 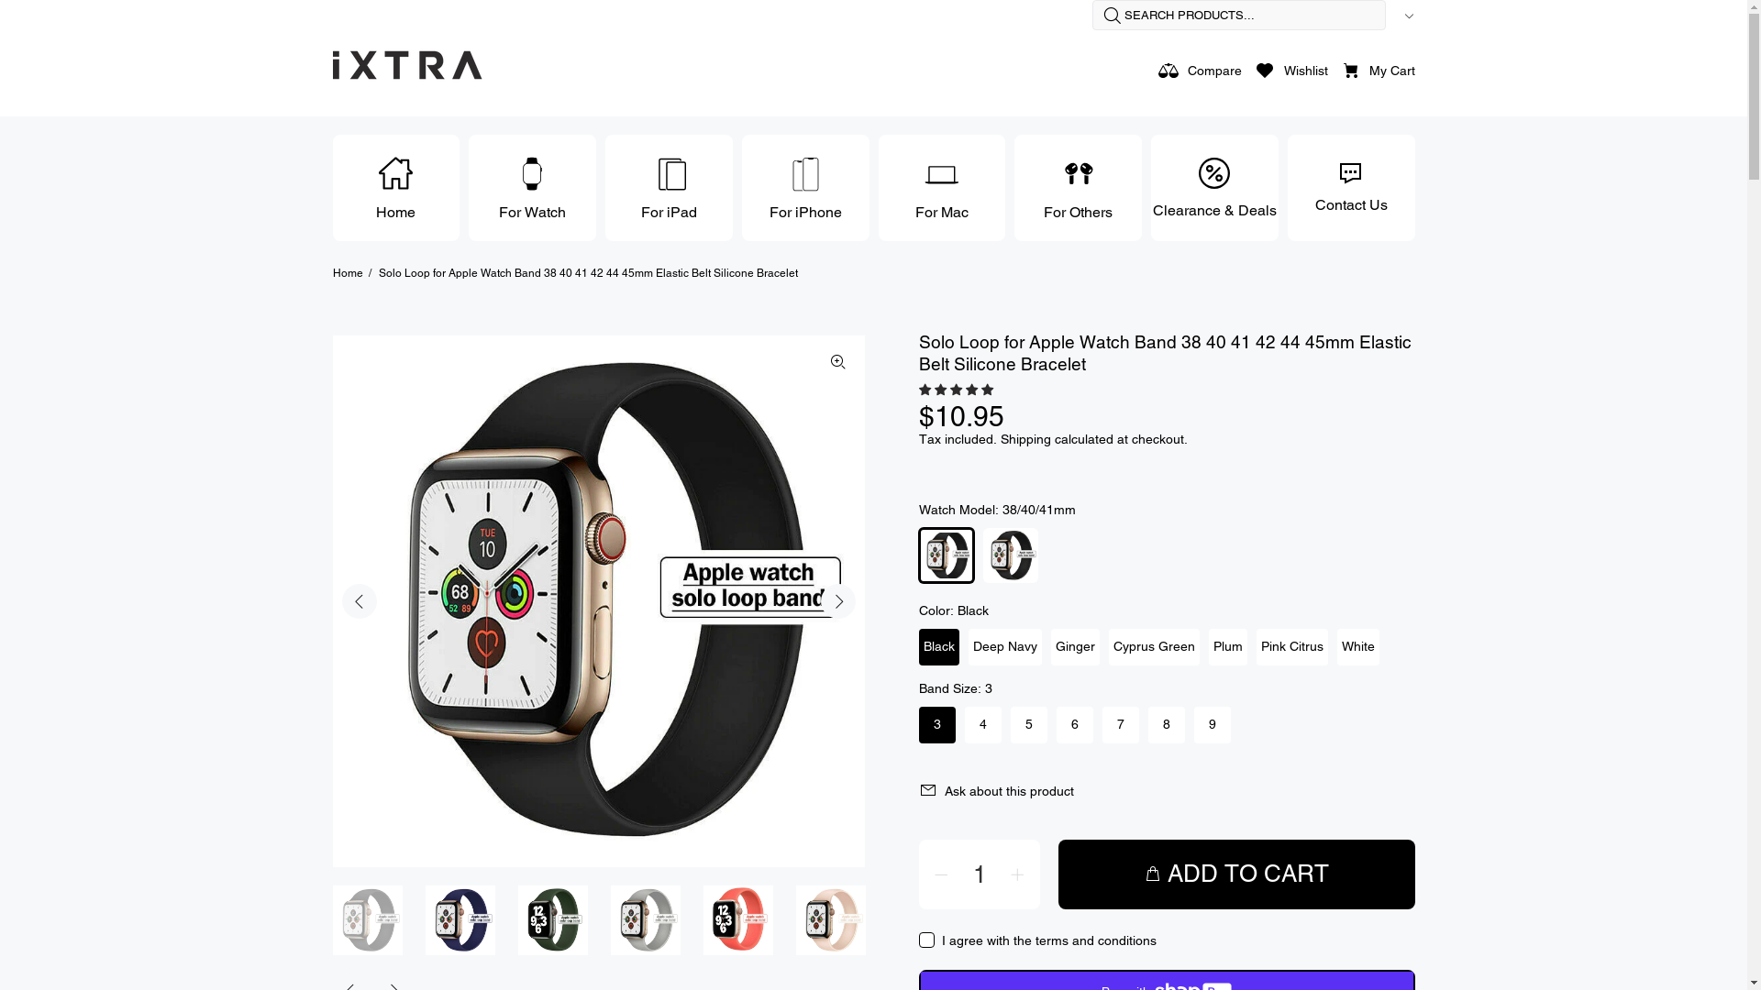 I want to click on For Mac, so click(x=943, y=188).